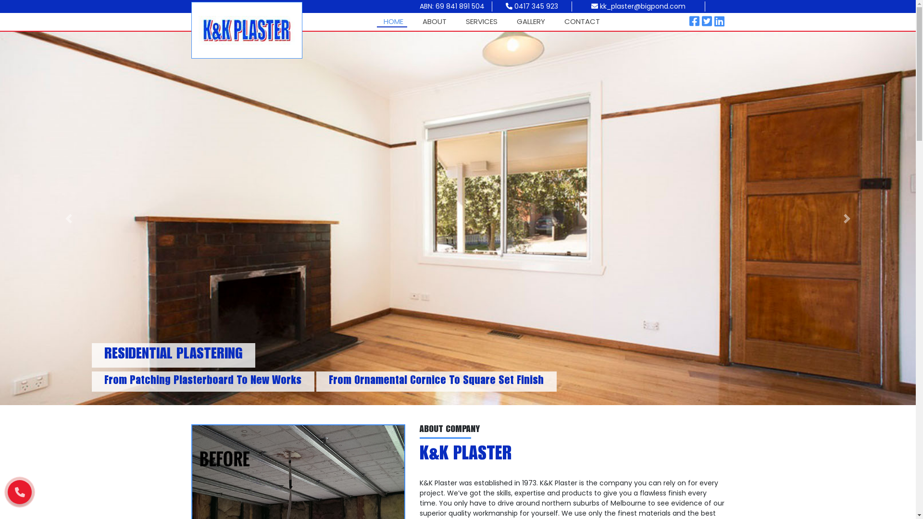 This screenshot has width=923, height=519. I want to click on  0417 345 923, so click(532, 6).